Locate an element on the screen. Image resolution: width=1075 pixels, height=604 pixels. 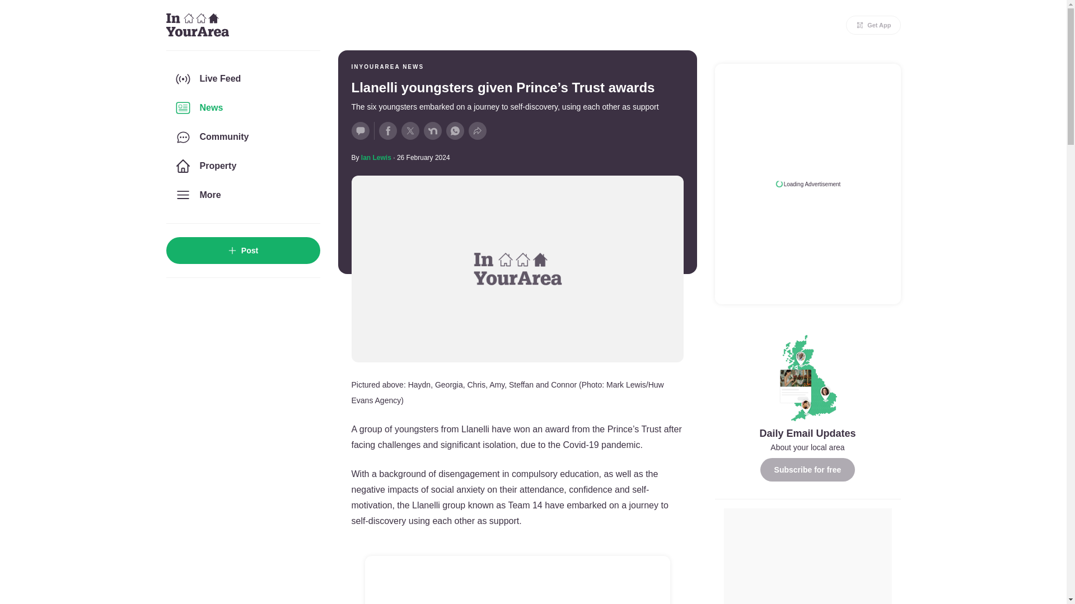
Share to ... is located at coordinates (476, 131).